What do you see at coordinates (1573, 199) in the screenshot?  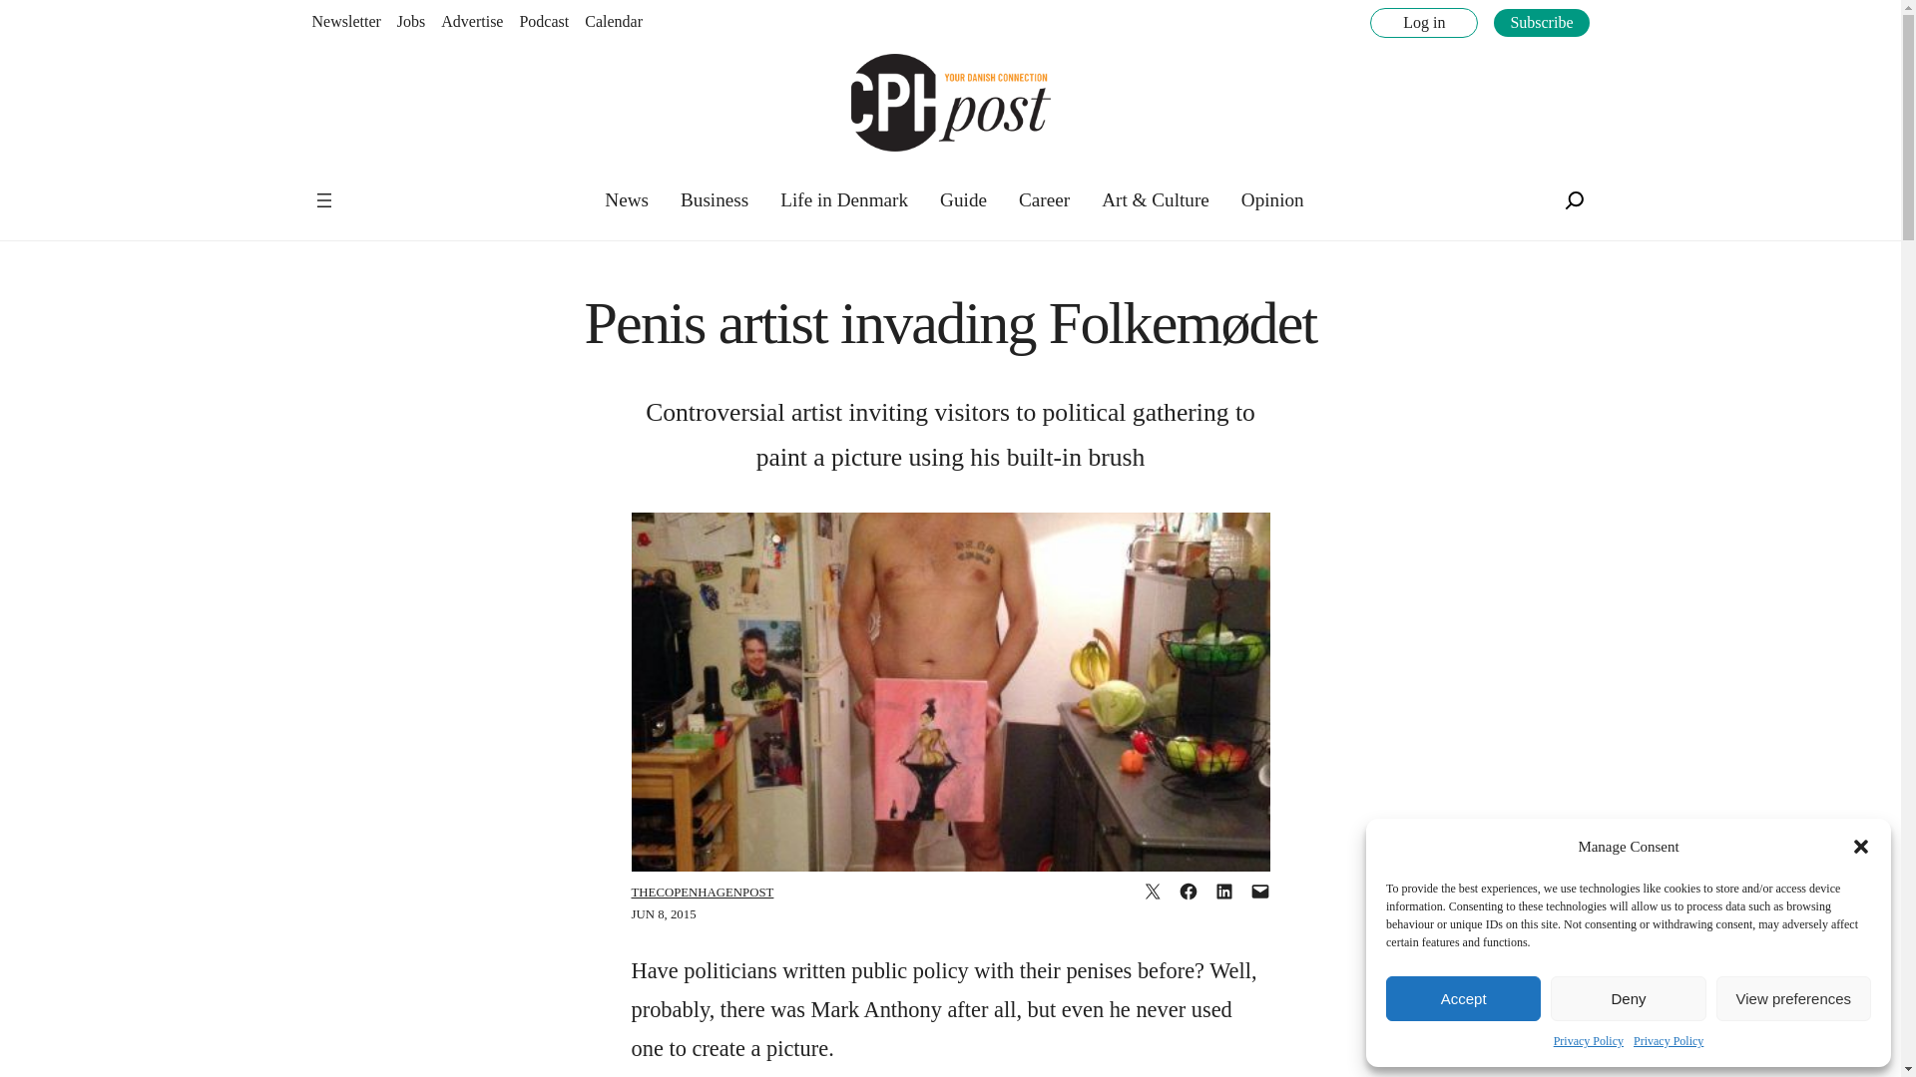 I see `Open search` at bounding box center [1573, 199].